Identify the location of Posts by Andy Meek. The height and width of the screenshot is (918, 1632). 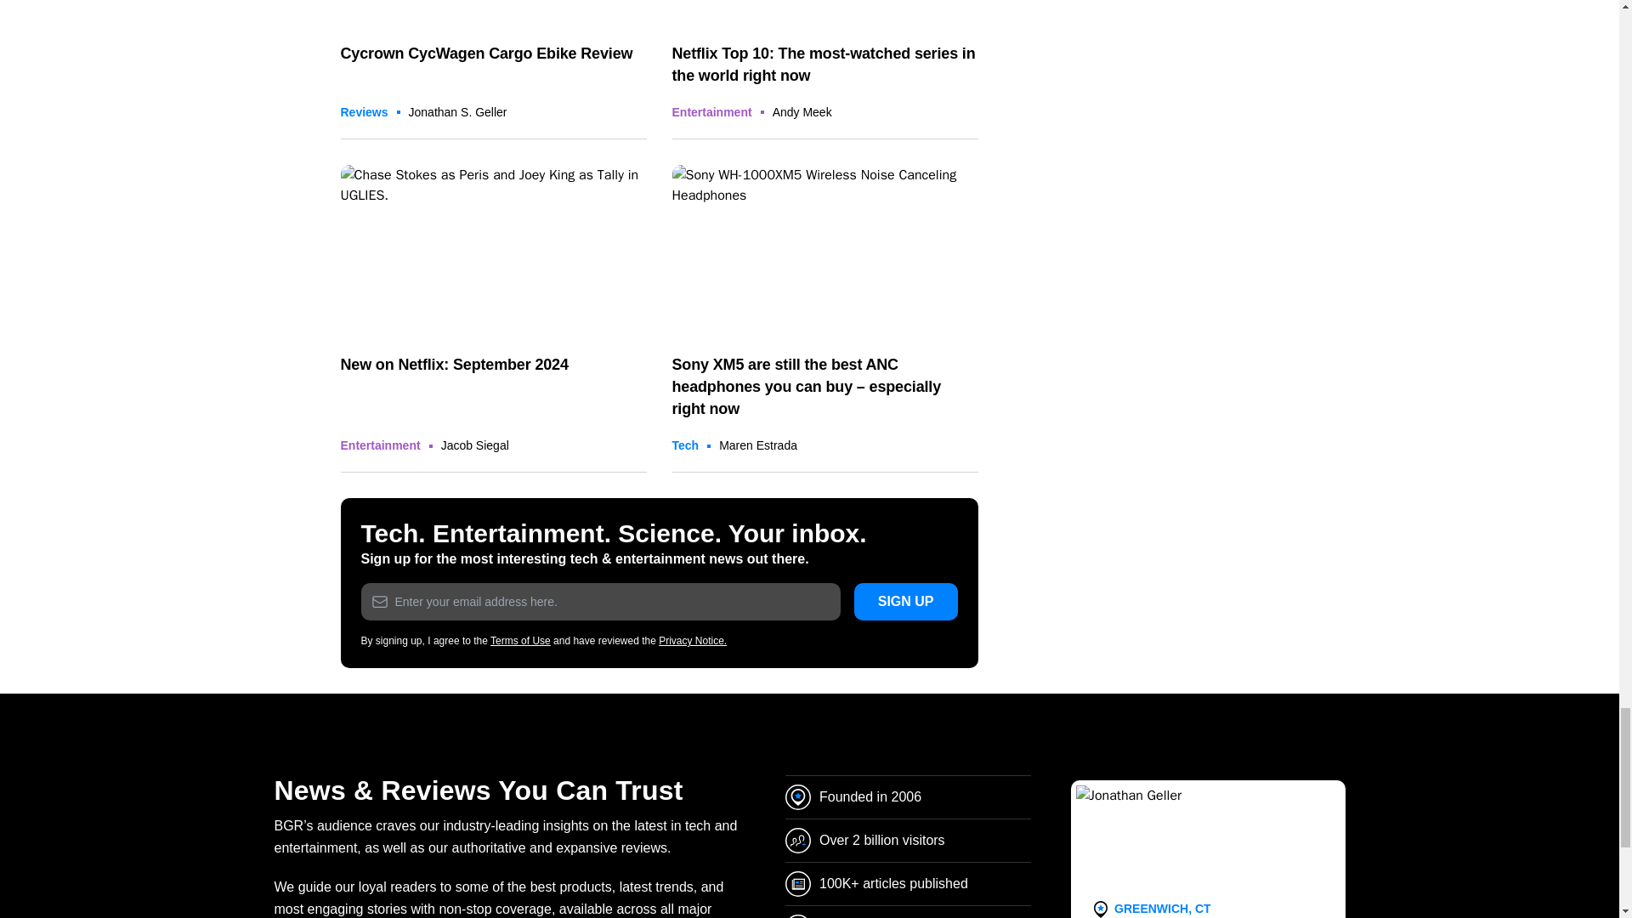
(802, 112).